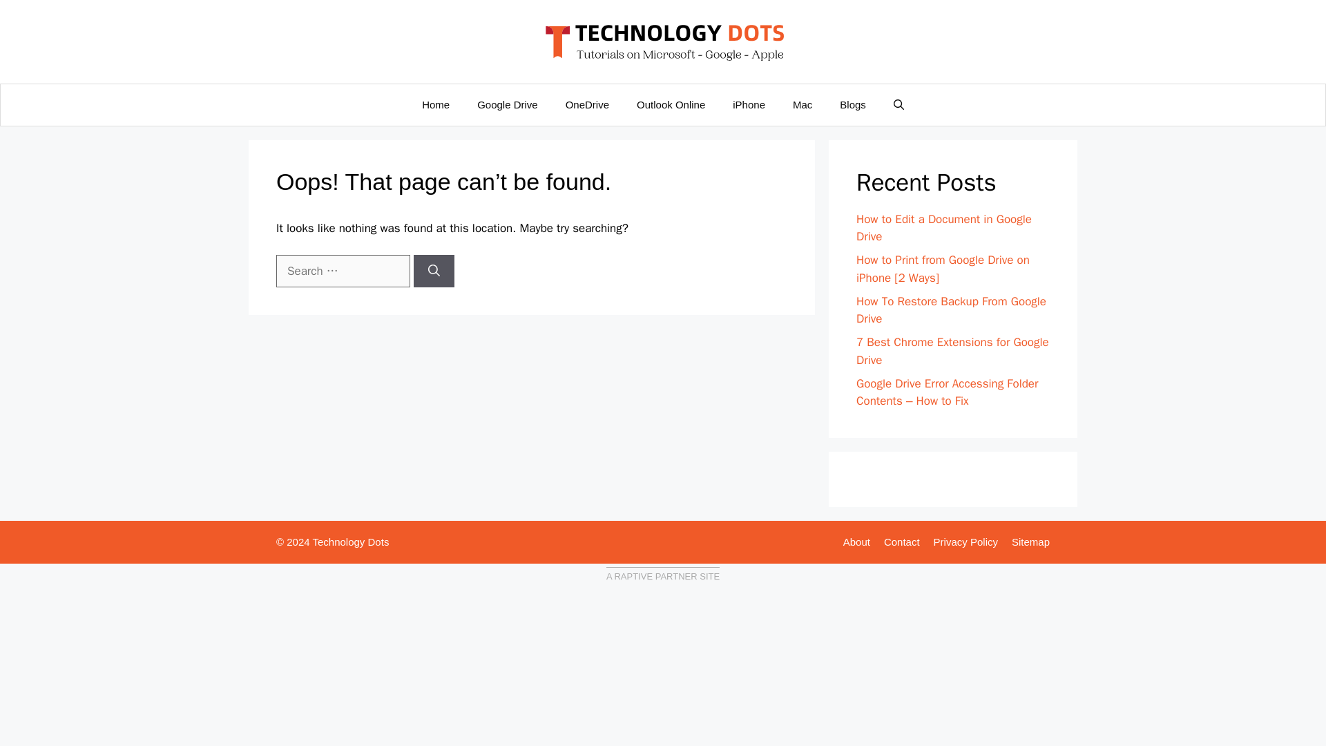  I want to click on Home, so click(435, 105).